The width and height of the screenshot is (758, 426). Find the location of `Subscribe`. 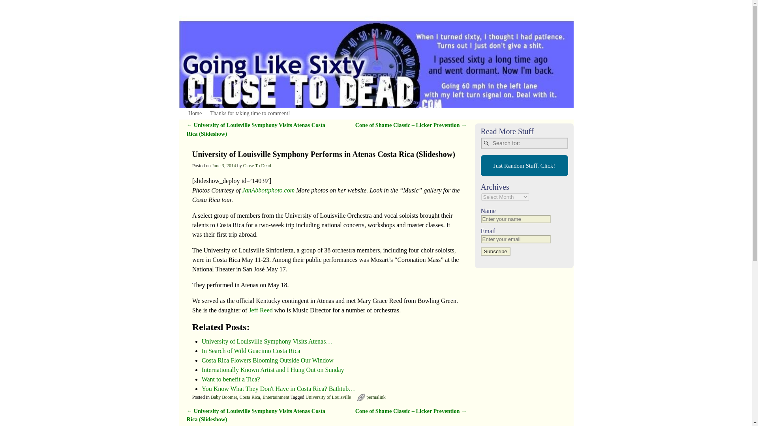

Subscribe is located at coordinates (495, 251).